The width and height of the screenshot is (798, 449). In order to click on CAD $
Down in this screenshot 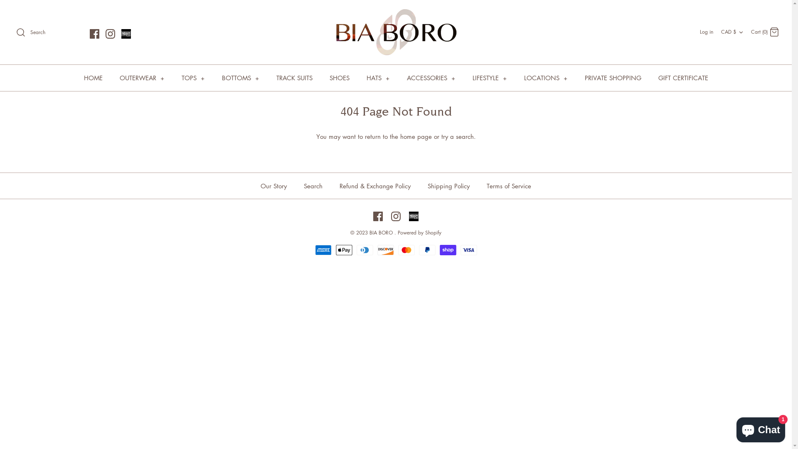, I will do `click(733, 32)`.